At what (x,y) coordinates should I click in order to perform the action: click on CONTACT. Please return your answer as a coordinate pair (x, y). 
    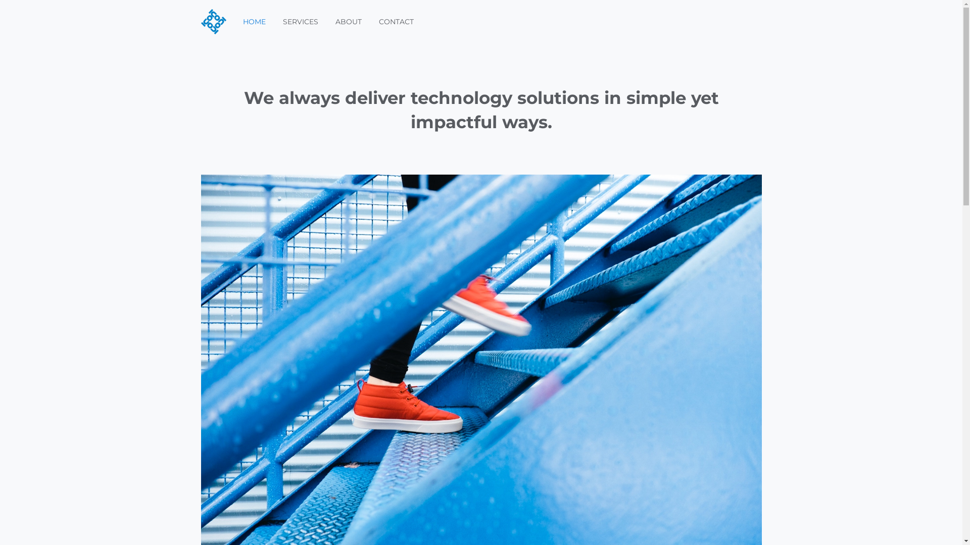
    Looking at the image, I should click on (396, 22).